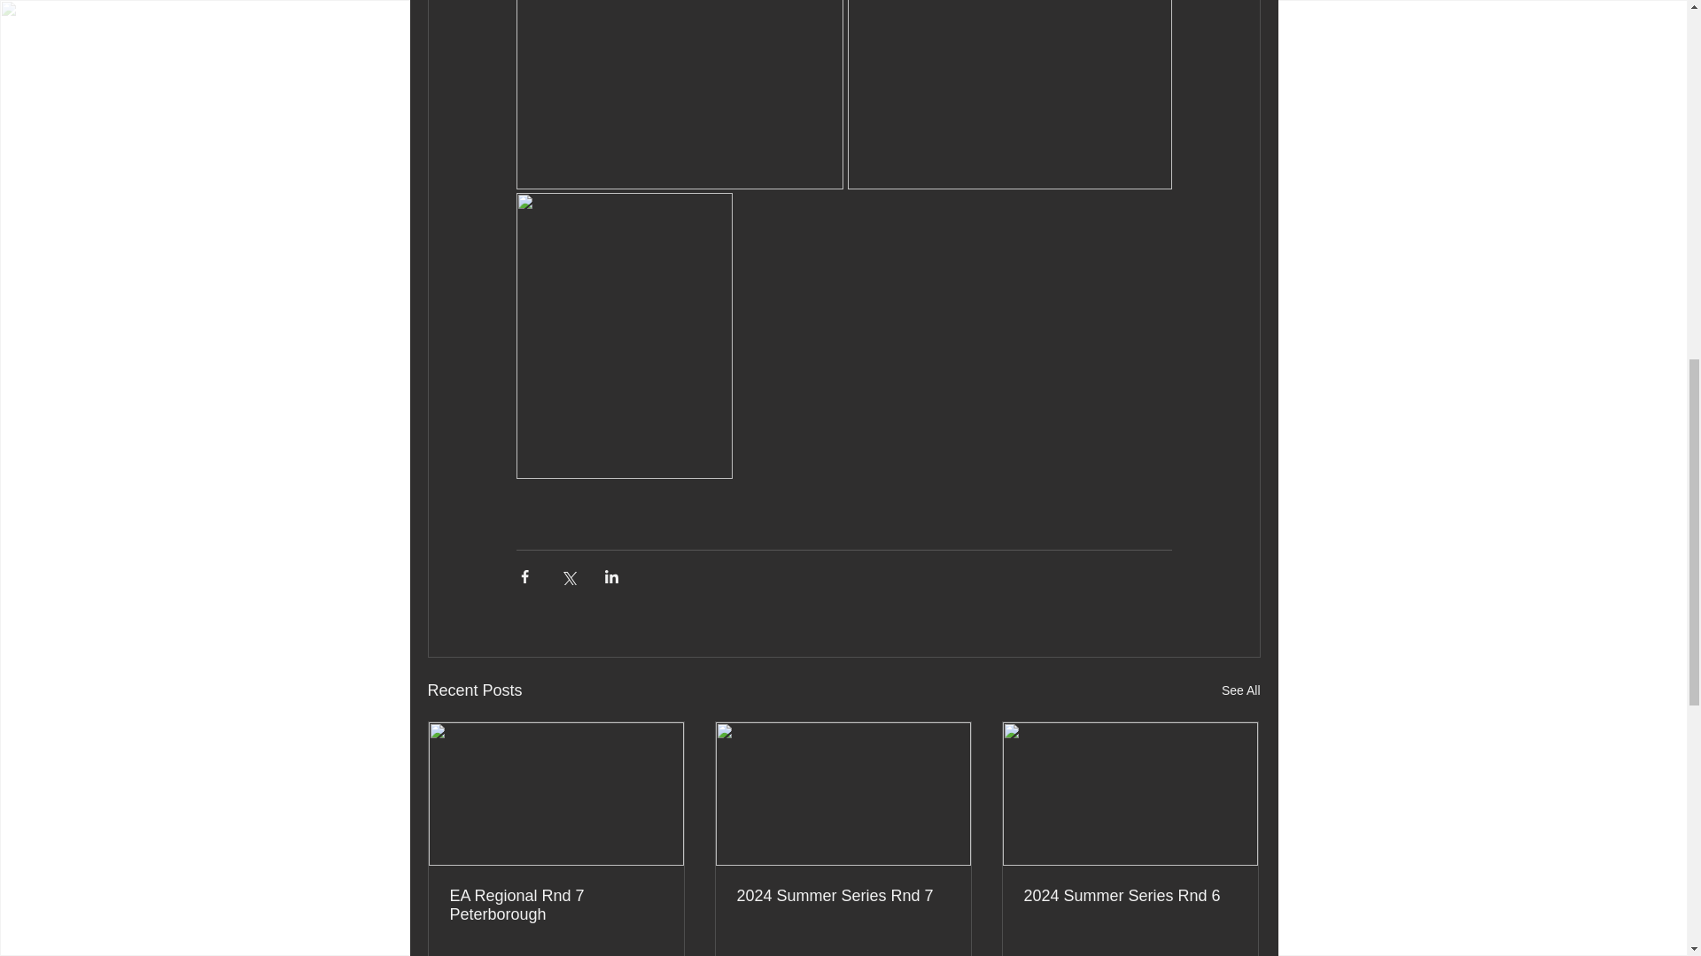  I want to click on See All, so click(1240, 690).